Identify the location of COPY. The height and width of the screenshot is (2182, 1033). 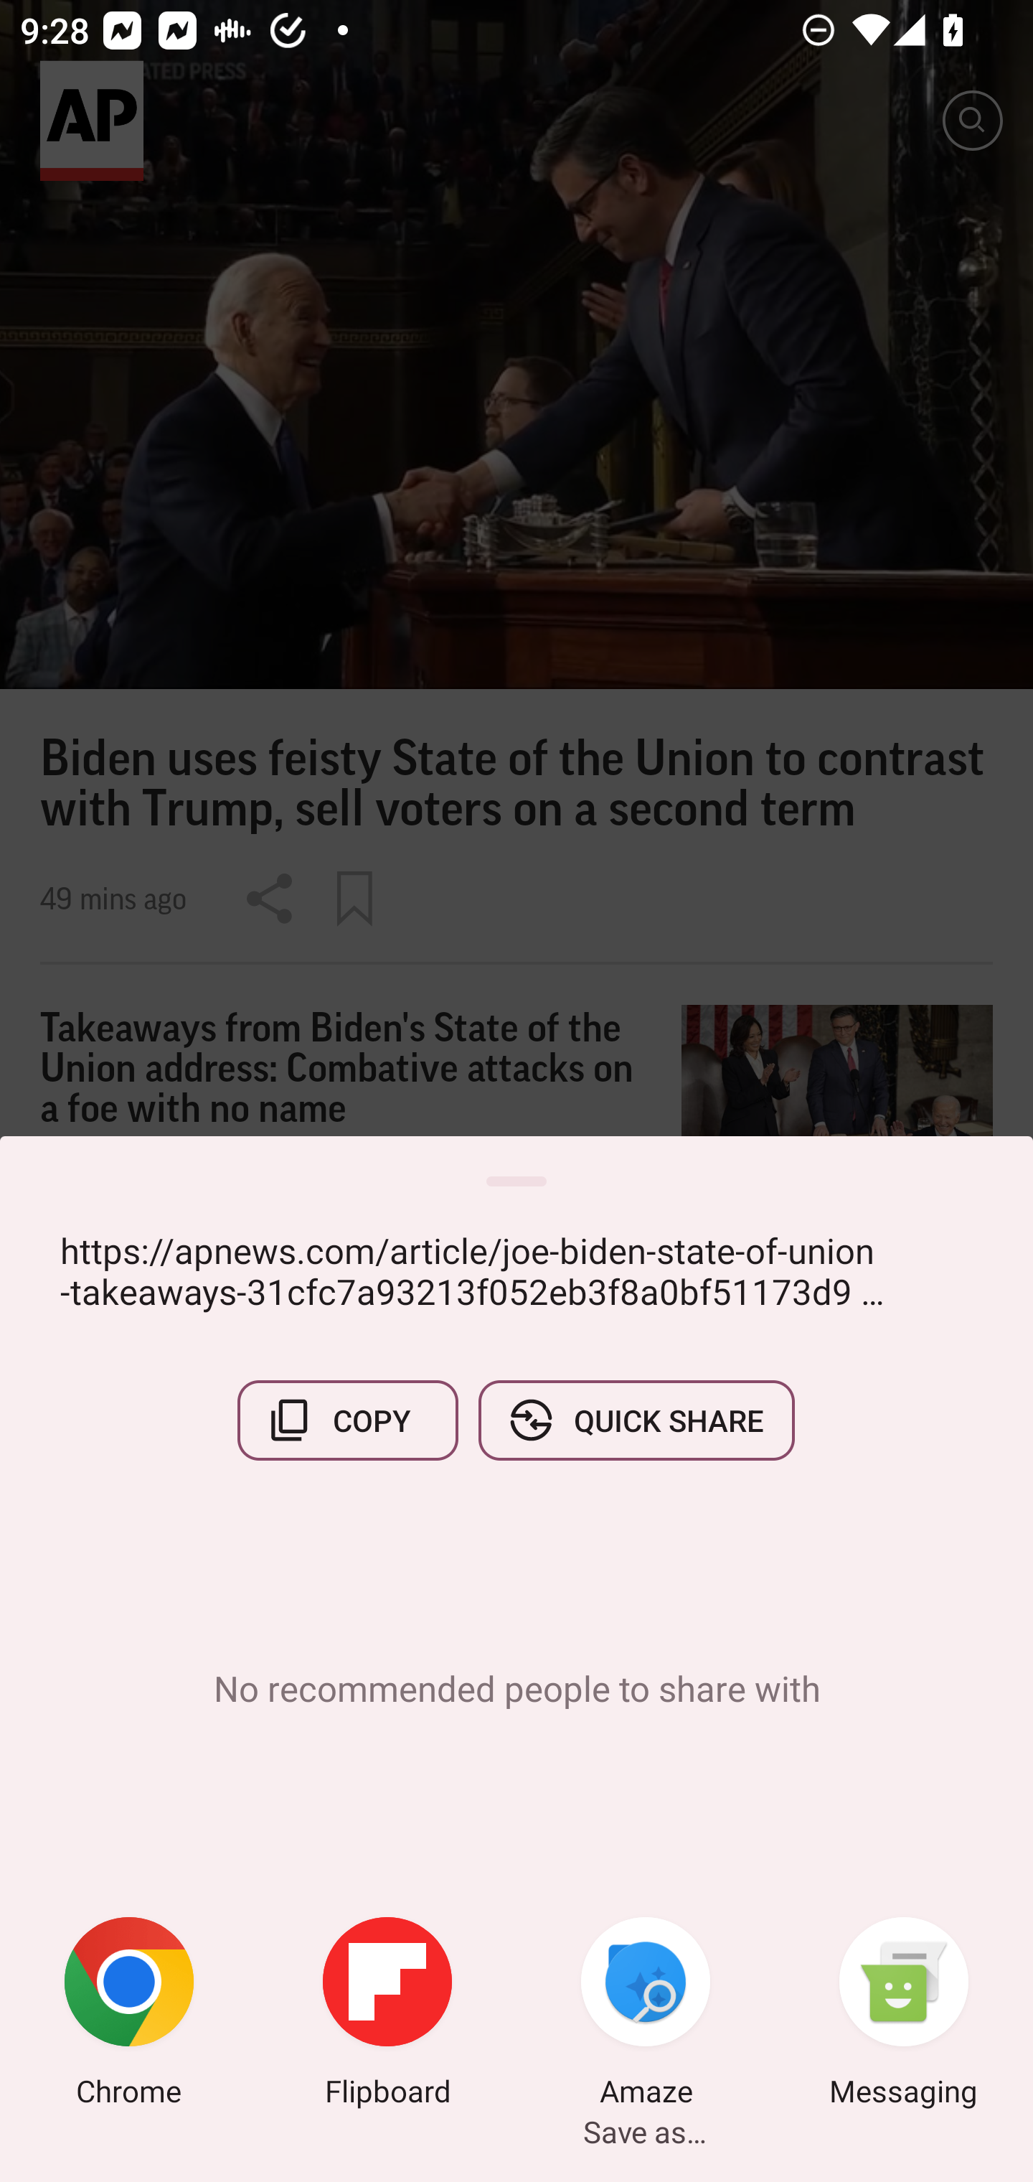
(348, 1420).